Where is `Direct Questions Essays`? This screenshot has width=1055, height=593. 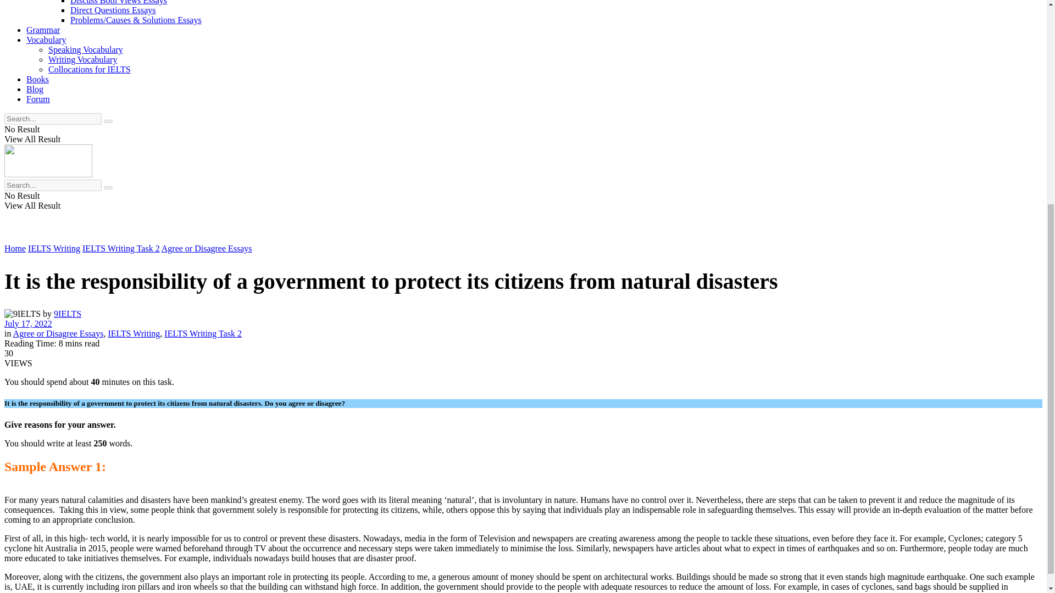
Direct Questions Essays is located at coordinates (113, 10).